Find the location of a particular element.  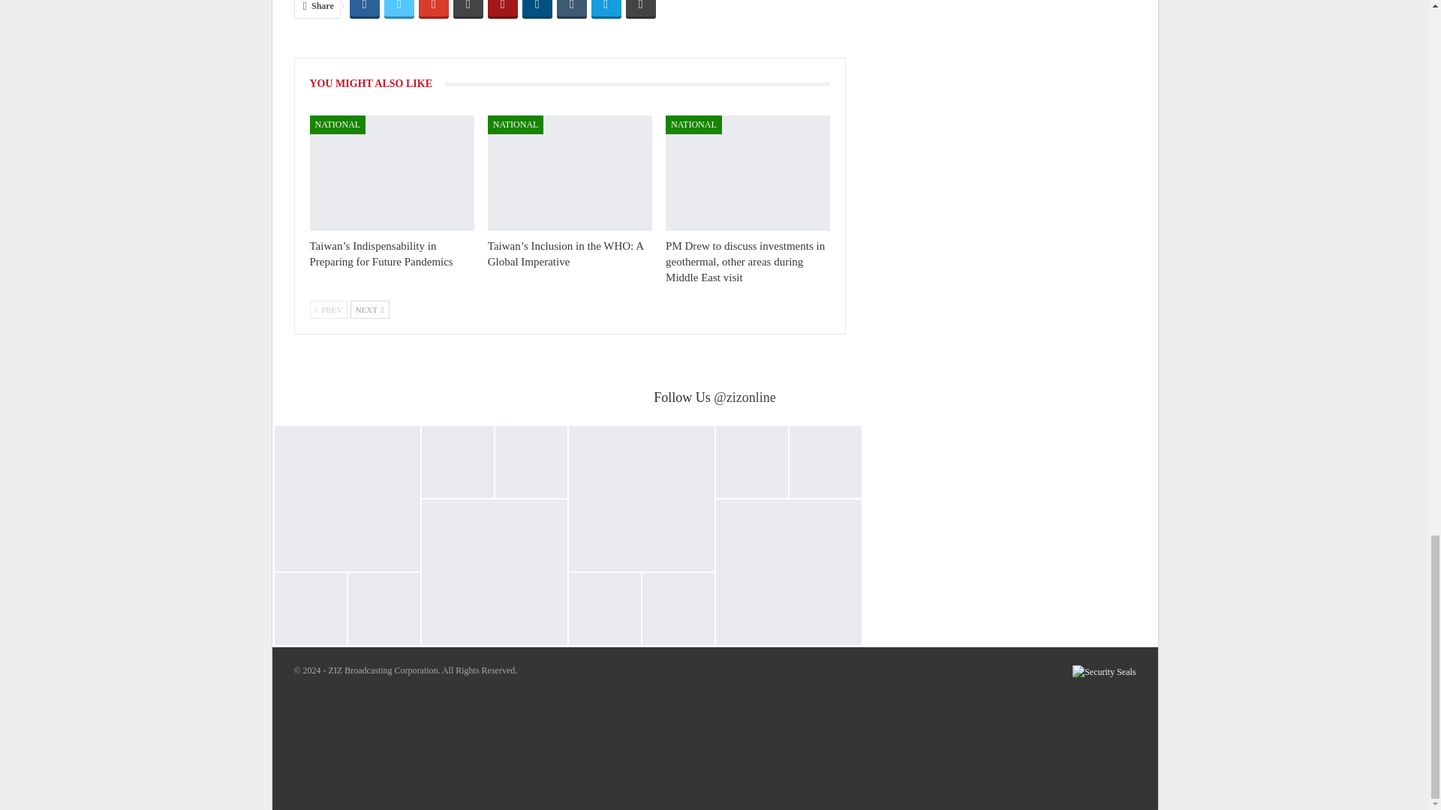

Next is located at coordinates (369, 309).